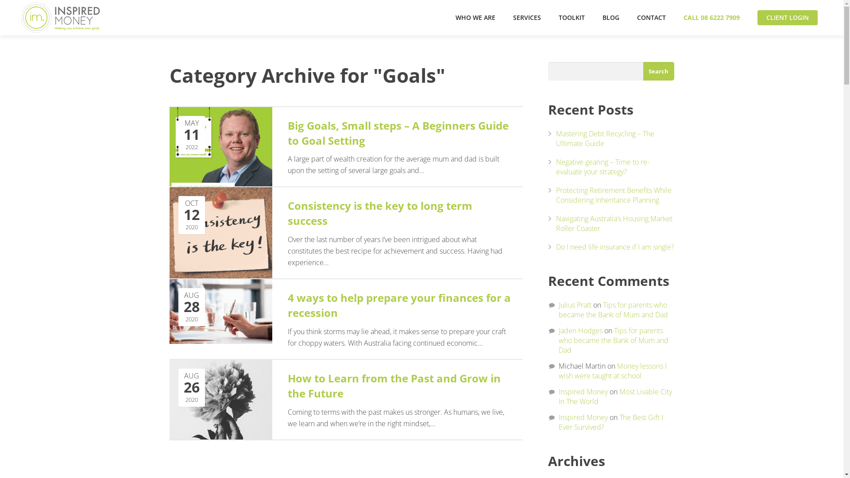 The width and height of the screenshot is (850, 478). What do you see at coordinates (611, 18) in the screenshot?
I see `BLOG` at bounding box center [611, 18].